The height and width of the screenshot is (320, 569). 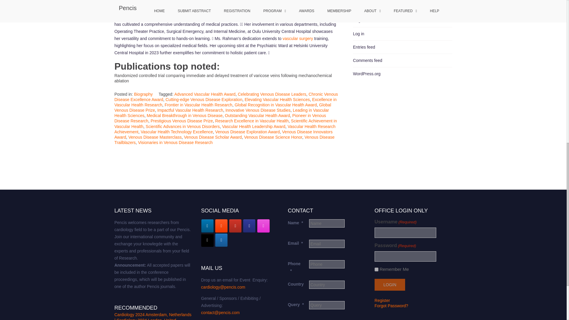 What do you see at coordinates (204, 100) in the screenshot?
I see `Cutting-edge Venous Disease Exploration` at bounding box center [204, 100].